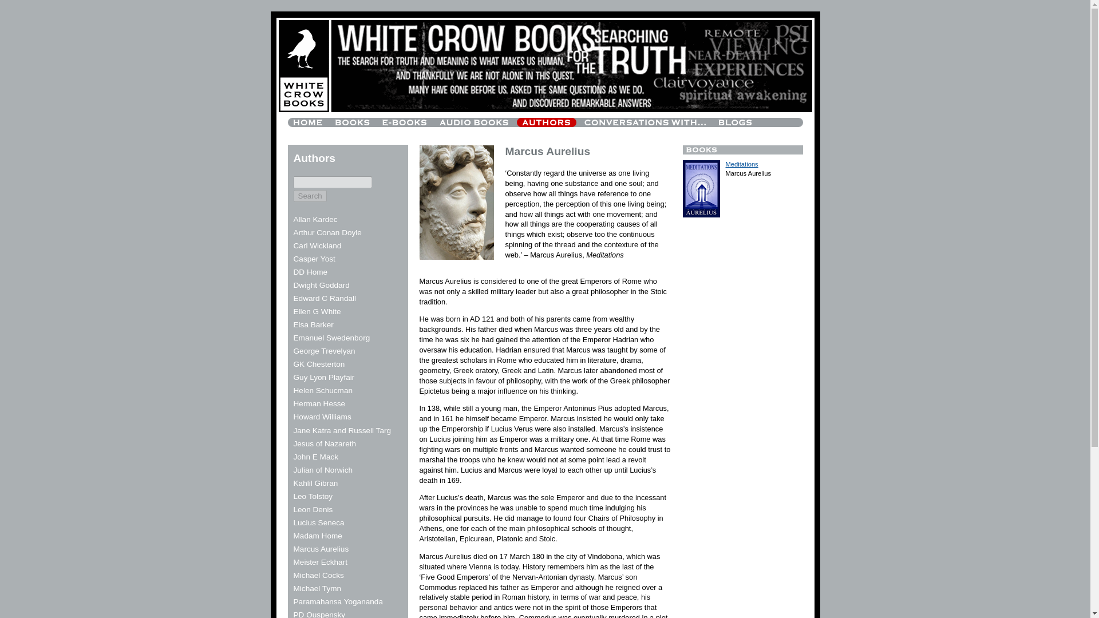 This screenshot has height=618, width=1099. What do you see at coordinates (322, 417) in the screenshot?
I see `Howard Williams` at bounding box center [322, 417].